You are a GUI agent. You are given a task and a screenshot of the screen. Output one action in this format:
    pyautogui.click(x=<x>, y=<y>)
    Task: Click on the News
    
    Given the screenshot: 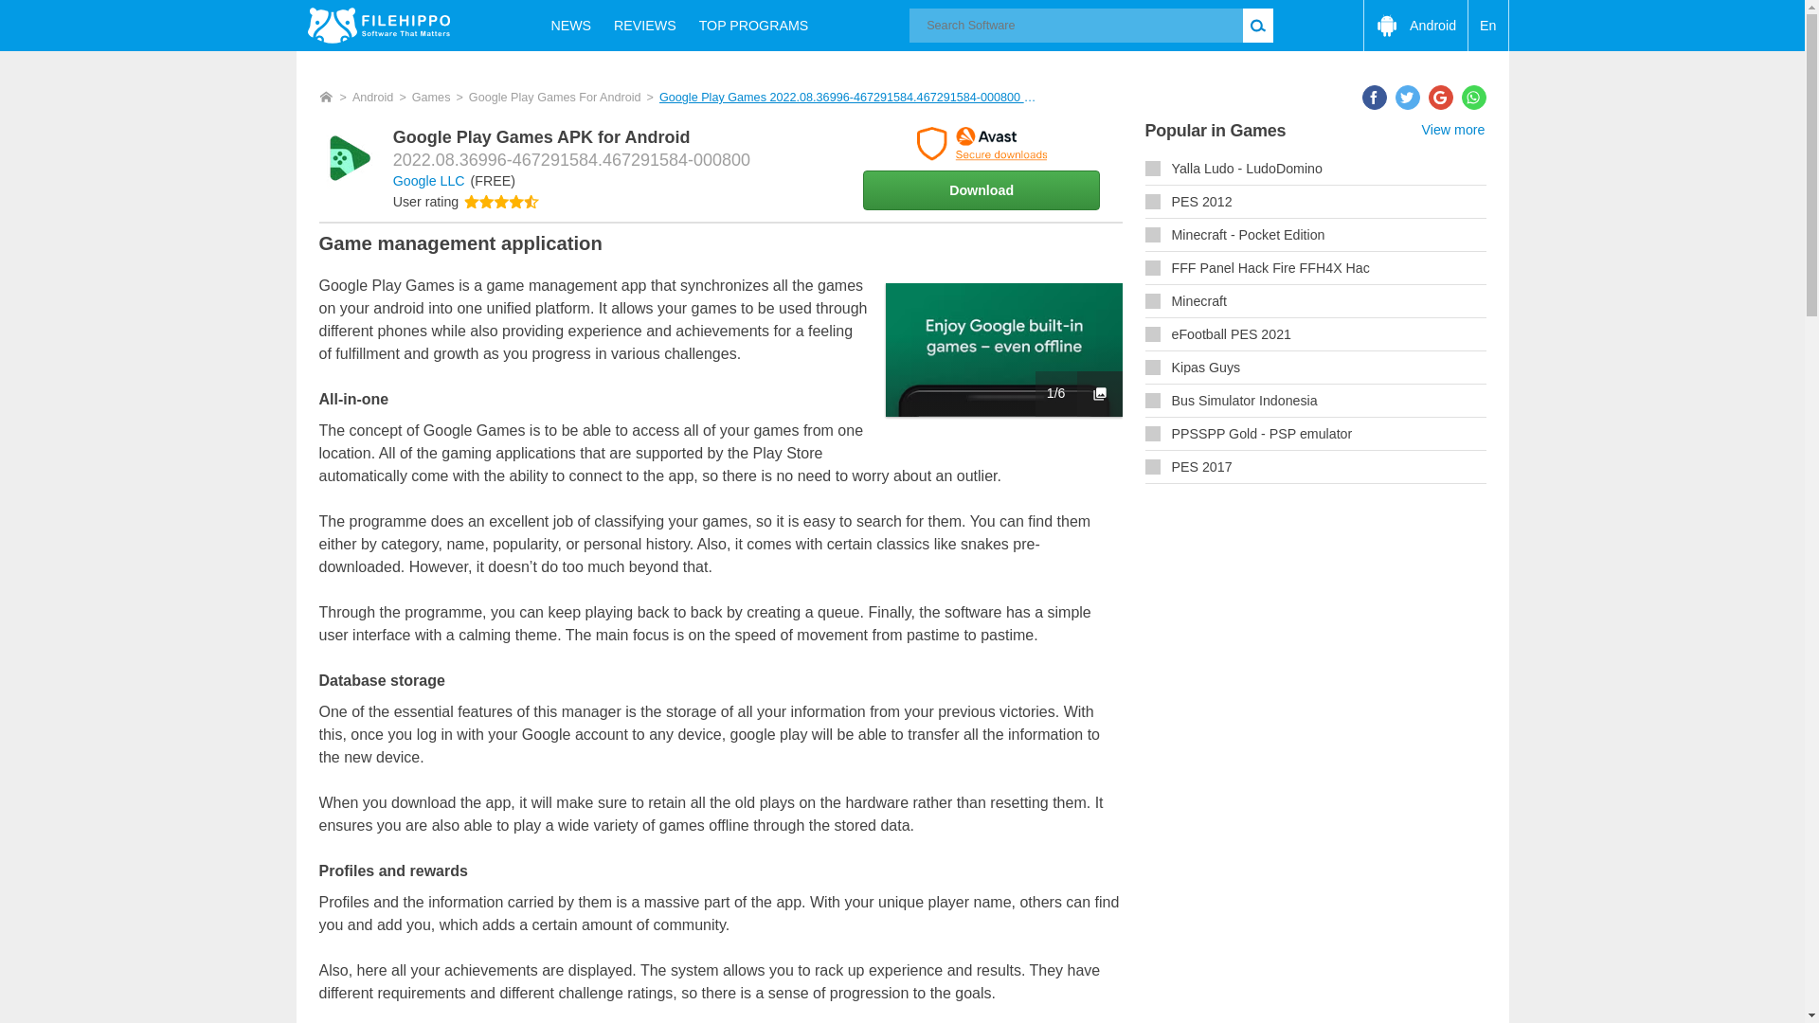 What is the action you would take?
    pyautogui.click(x=570, y=25)
    